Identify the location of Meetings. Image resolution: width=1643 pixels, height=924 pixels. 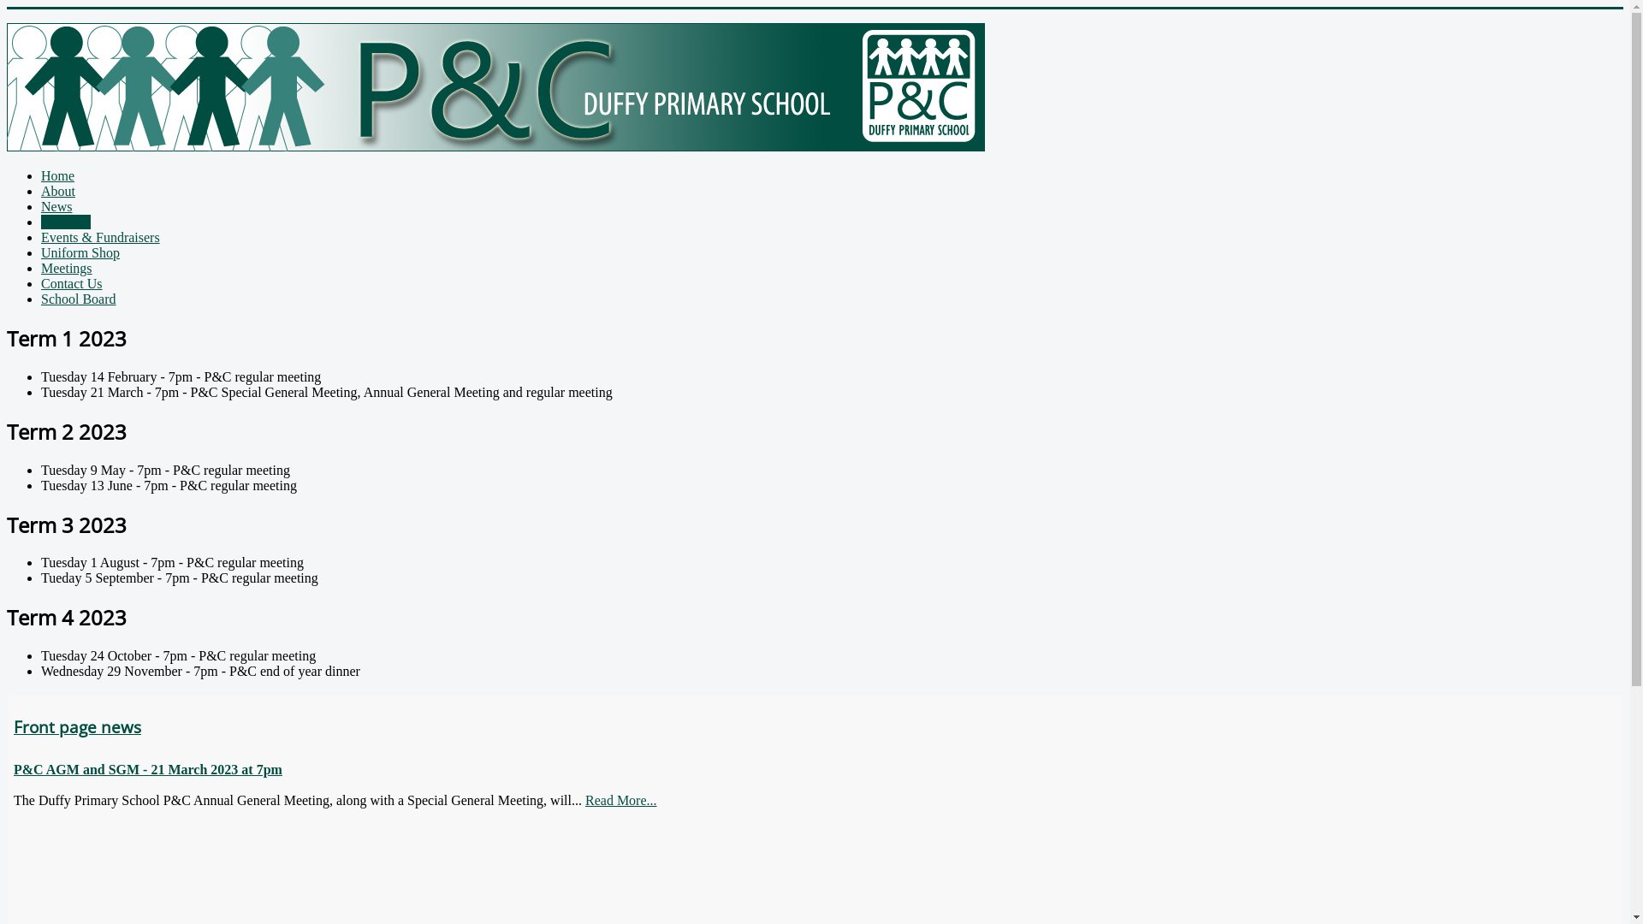
(67, 269).